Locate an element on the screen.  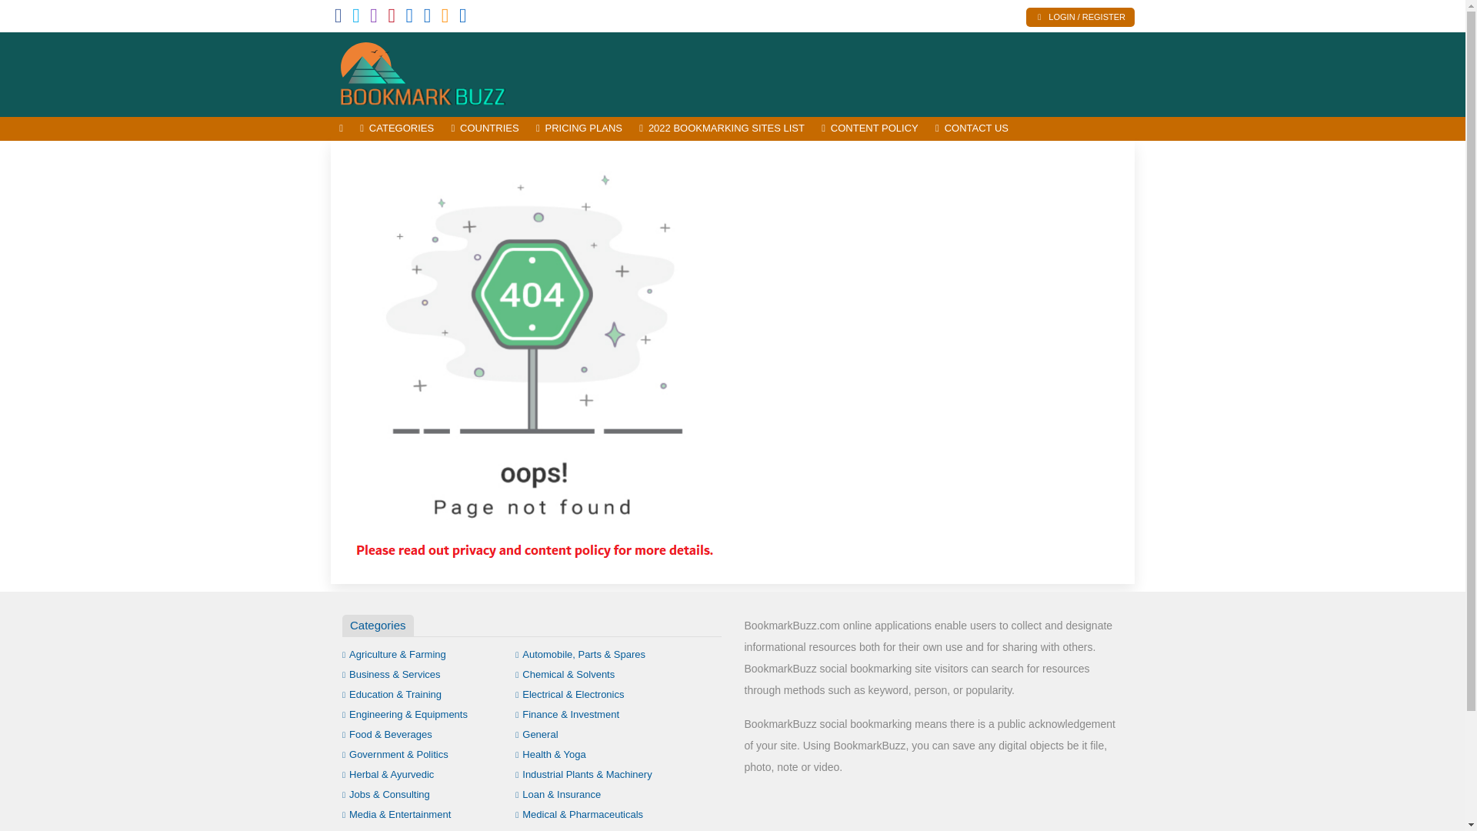
CONTACT US is located at coordinates (972, 128).